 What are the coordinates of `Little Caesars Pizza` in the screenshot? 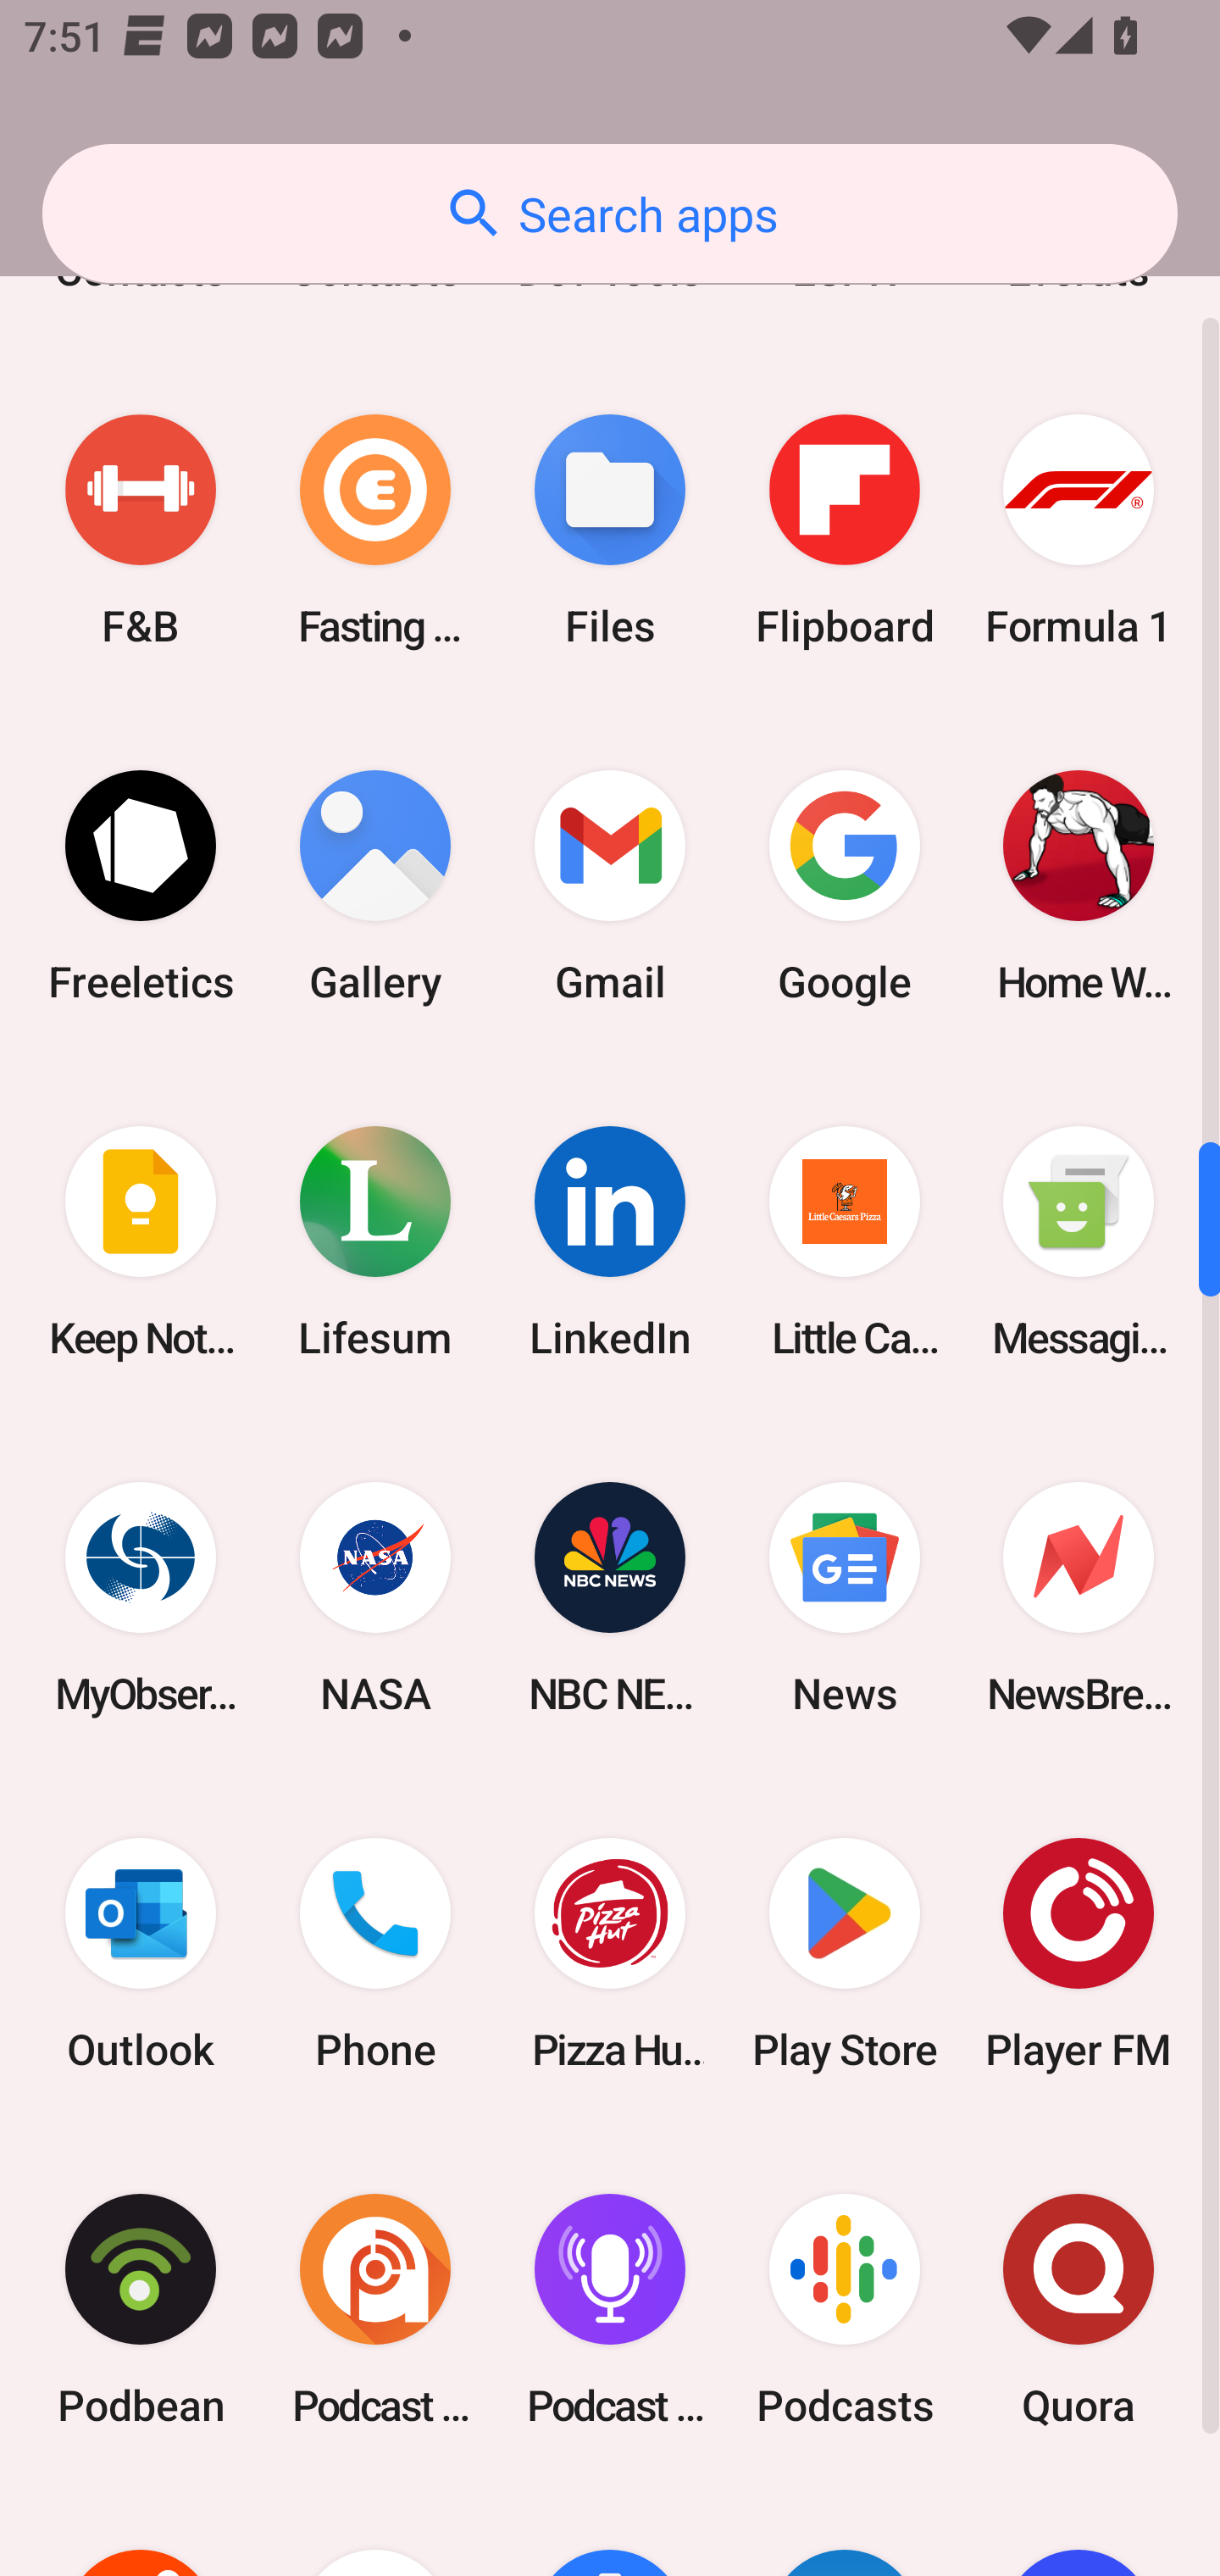 It's located at (844, 1241).